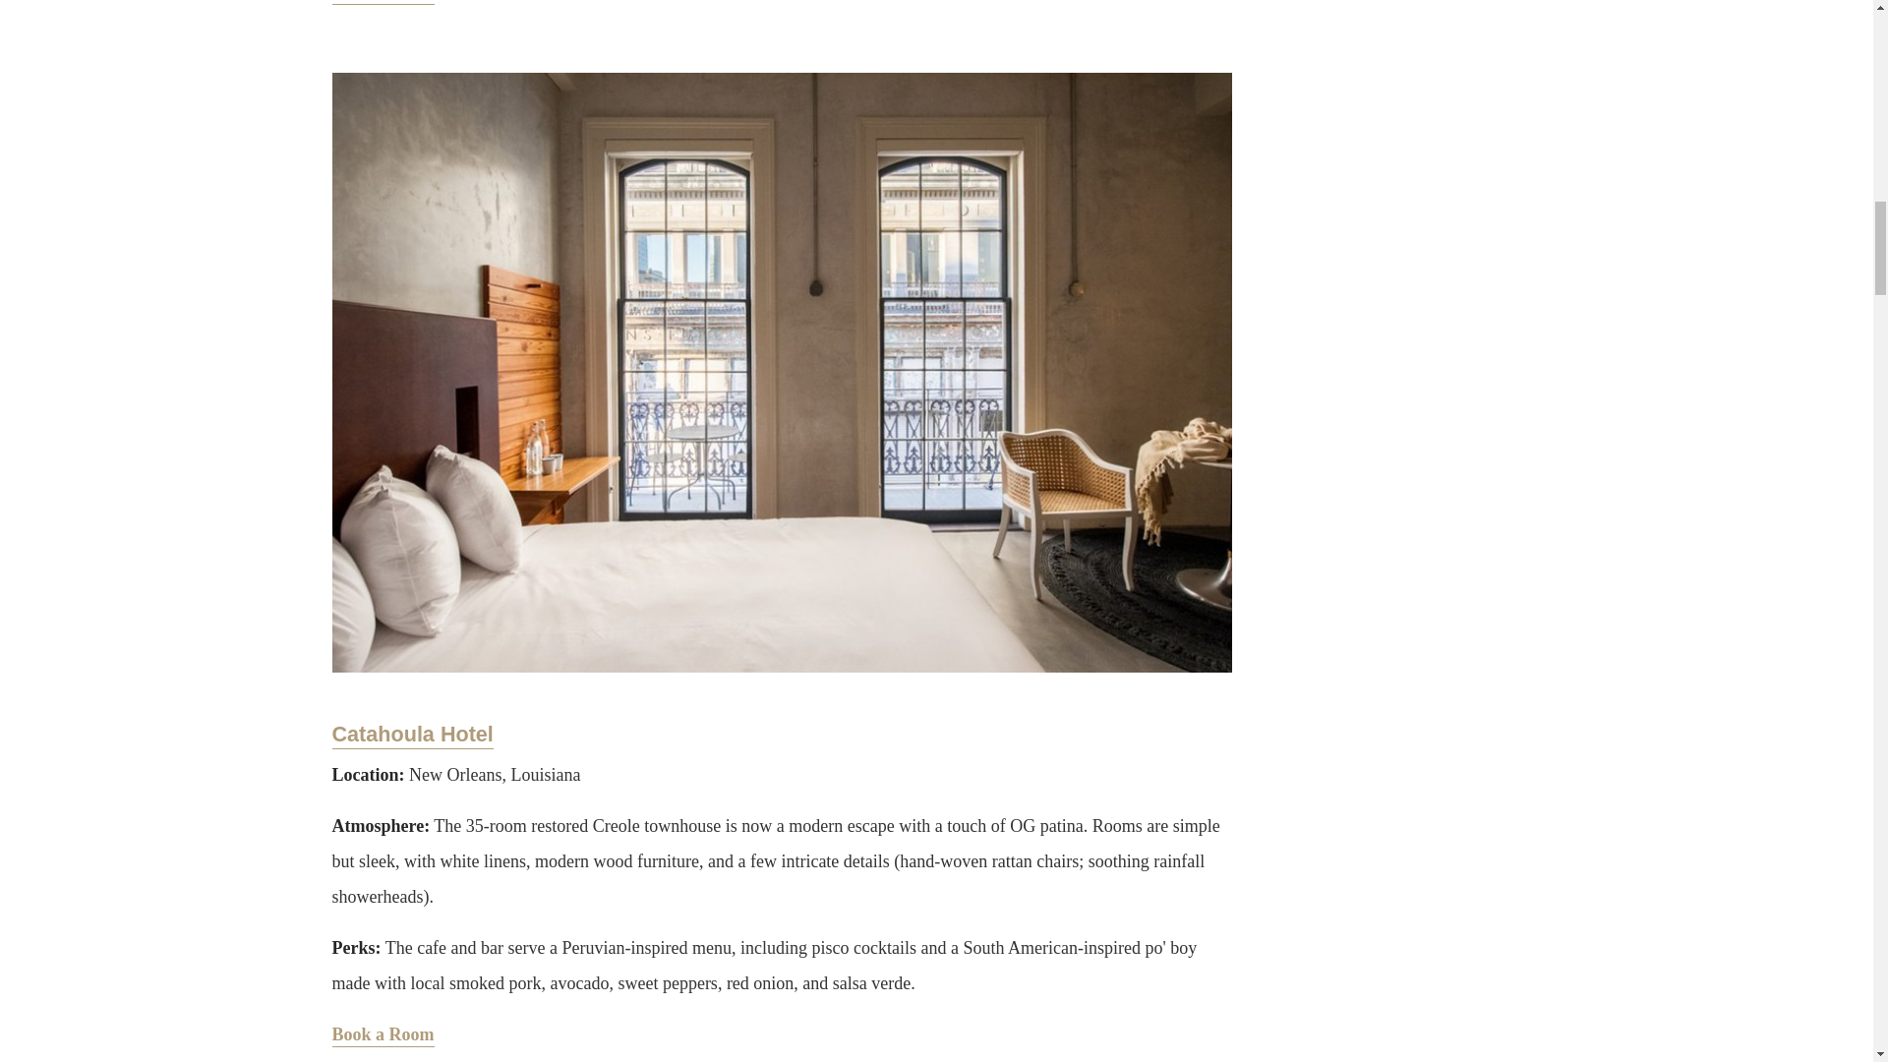 This screenshot has width=1888, height=1062. Describe the element at coordinates (412, 736) in the screenshot. I see `Catahoula Hotel` at that location.